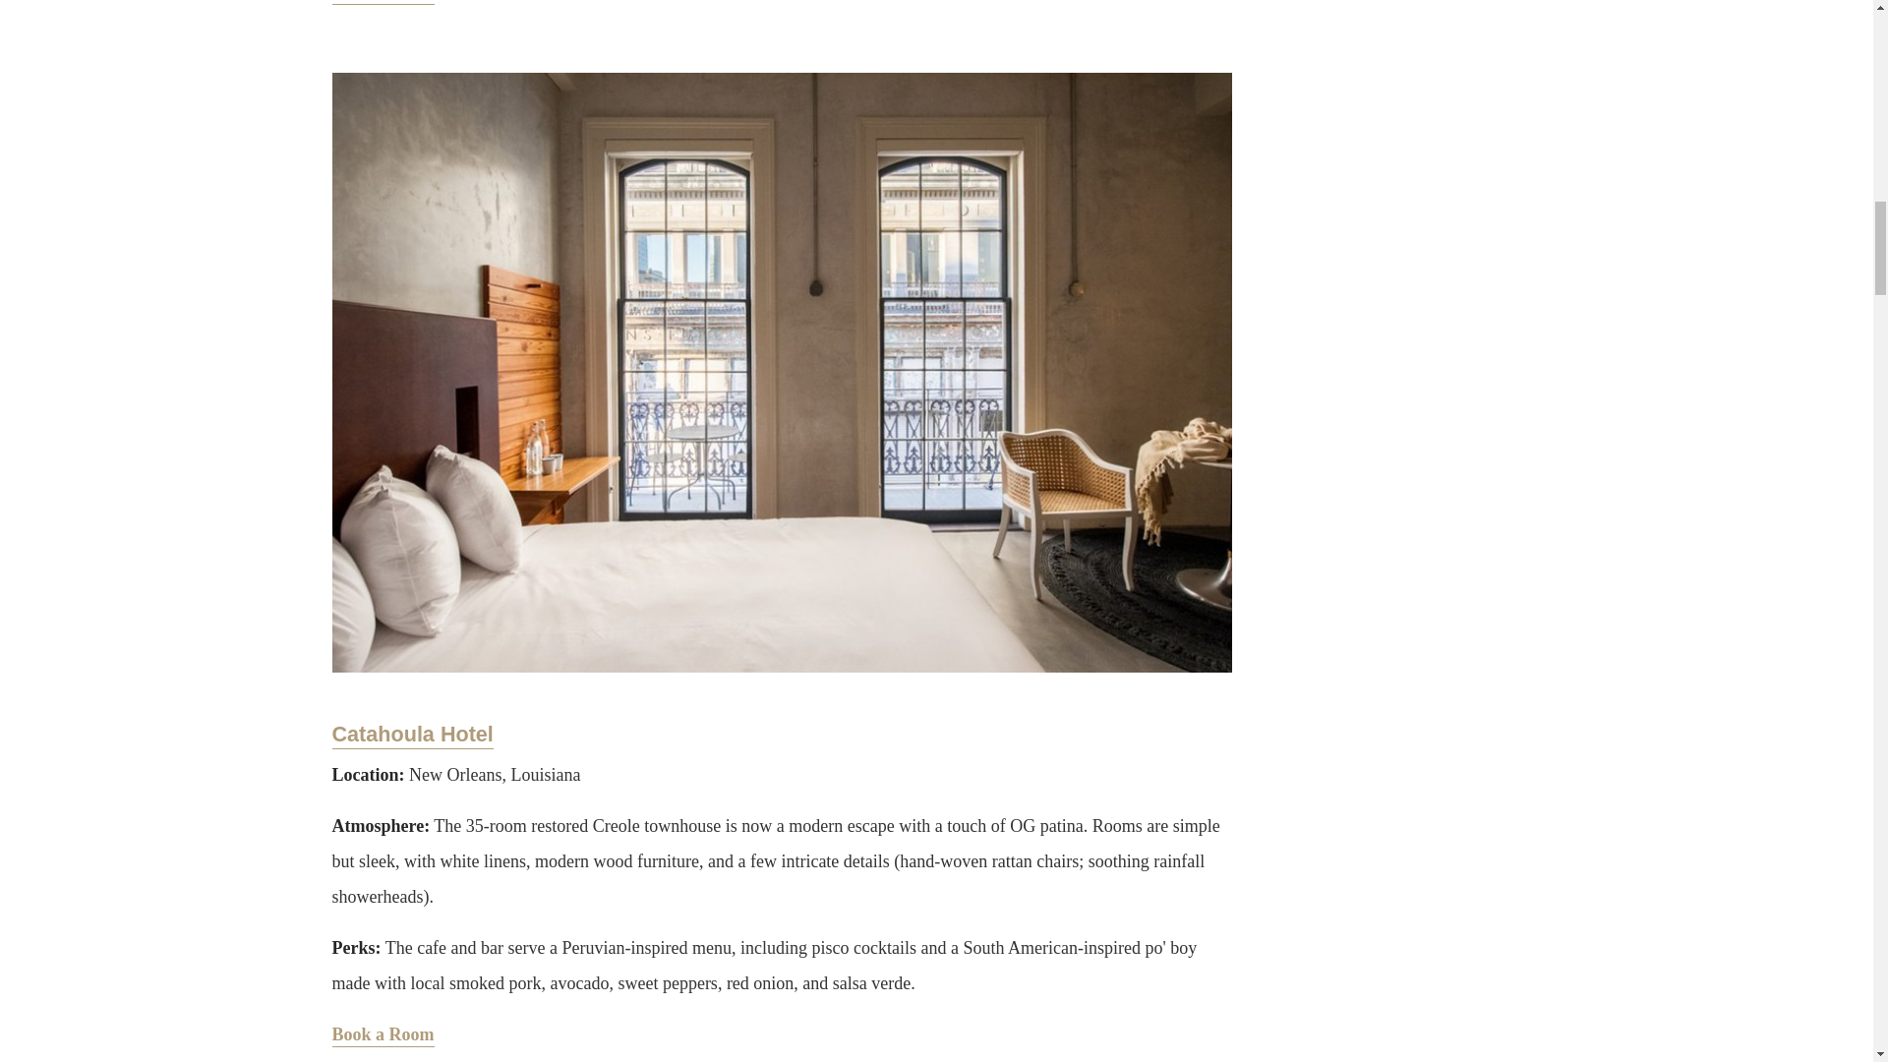 This screenshot has width=1888, height=1062. Describe the element at coordinates (412, 736) in the screenshot. I see `Catahoula Hotel` at that location.